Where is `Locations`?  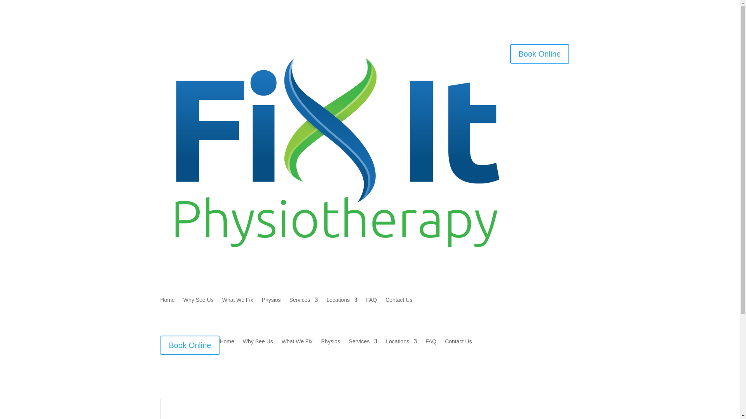
Locations is located at coordinates (342, 301).